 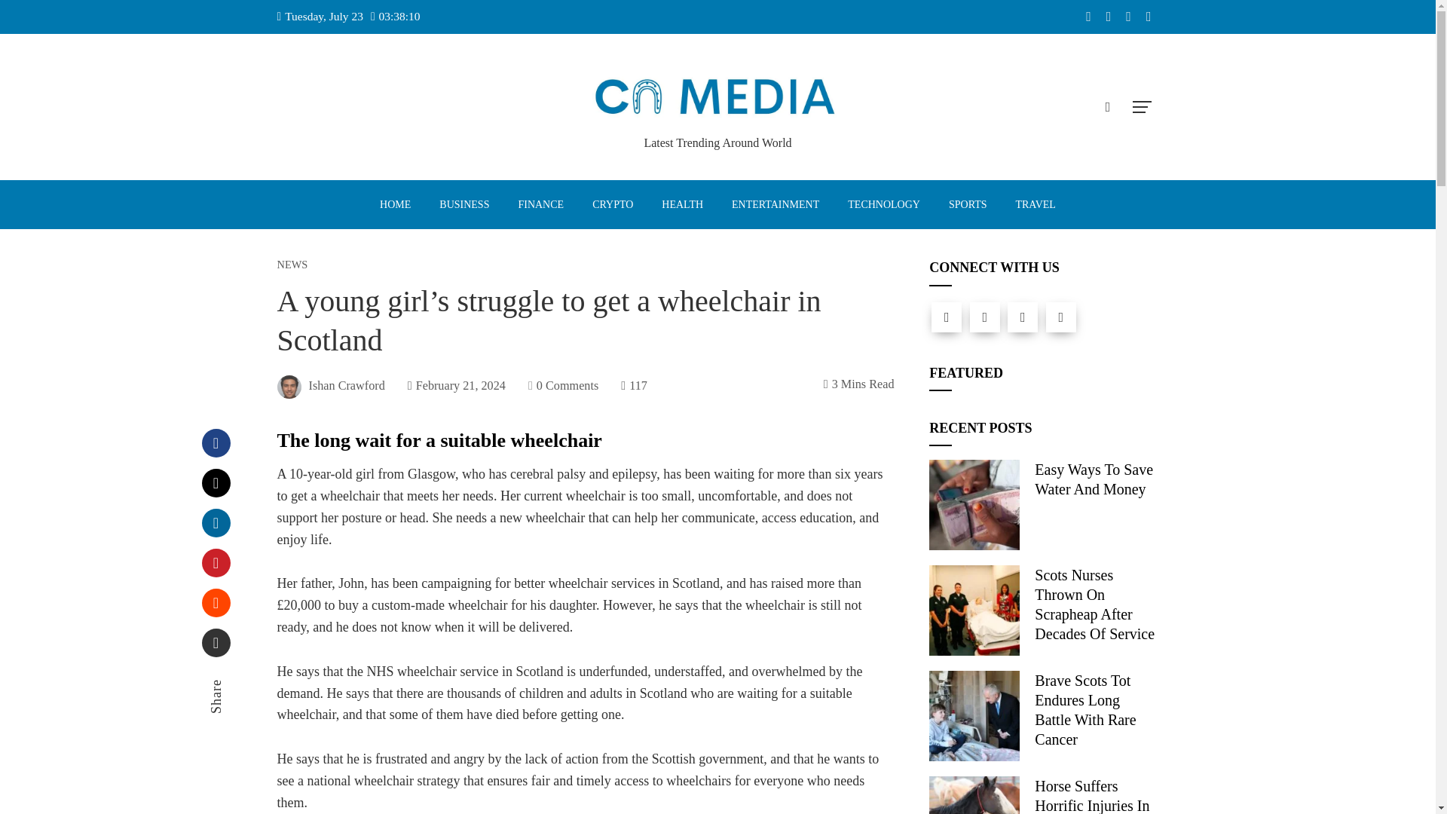 I want to click on Pinterest, so click(x=216, y=562).